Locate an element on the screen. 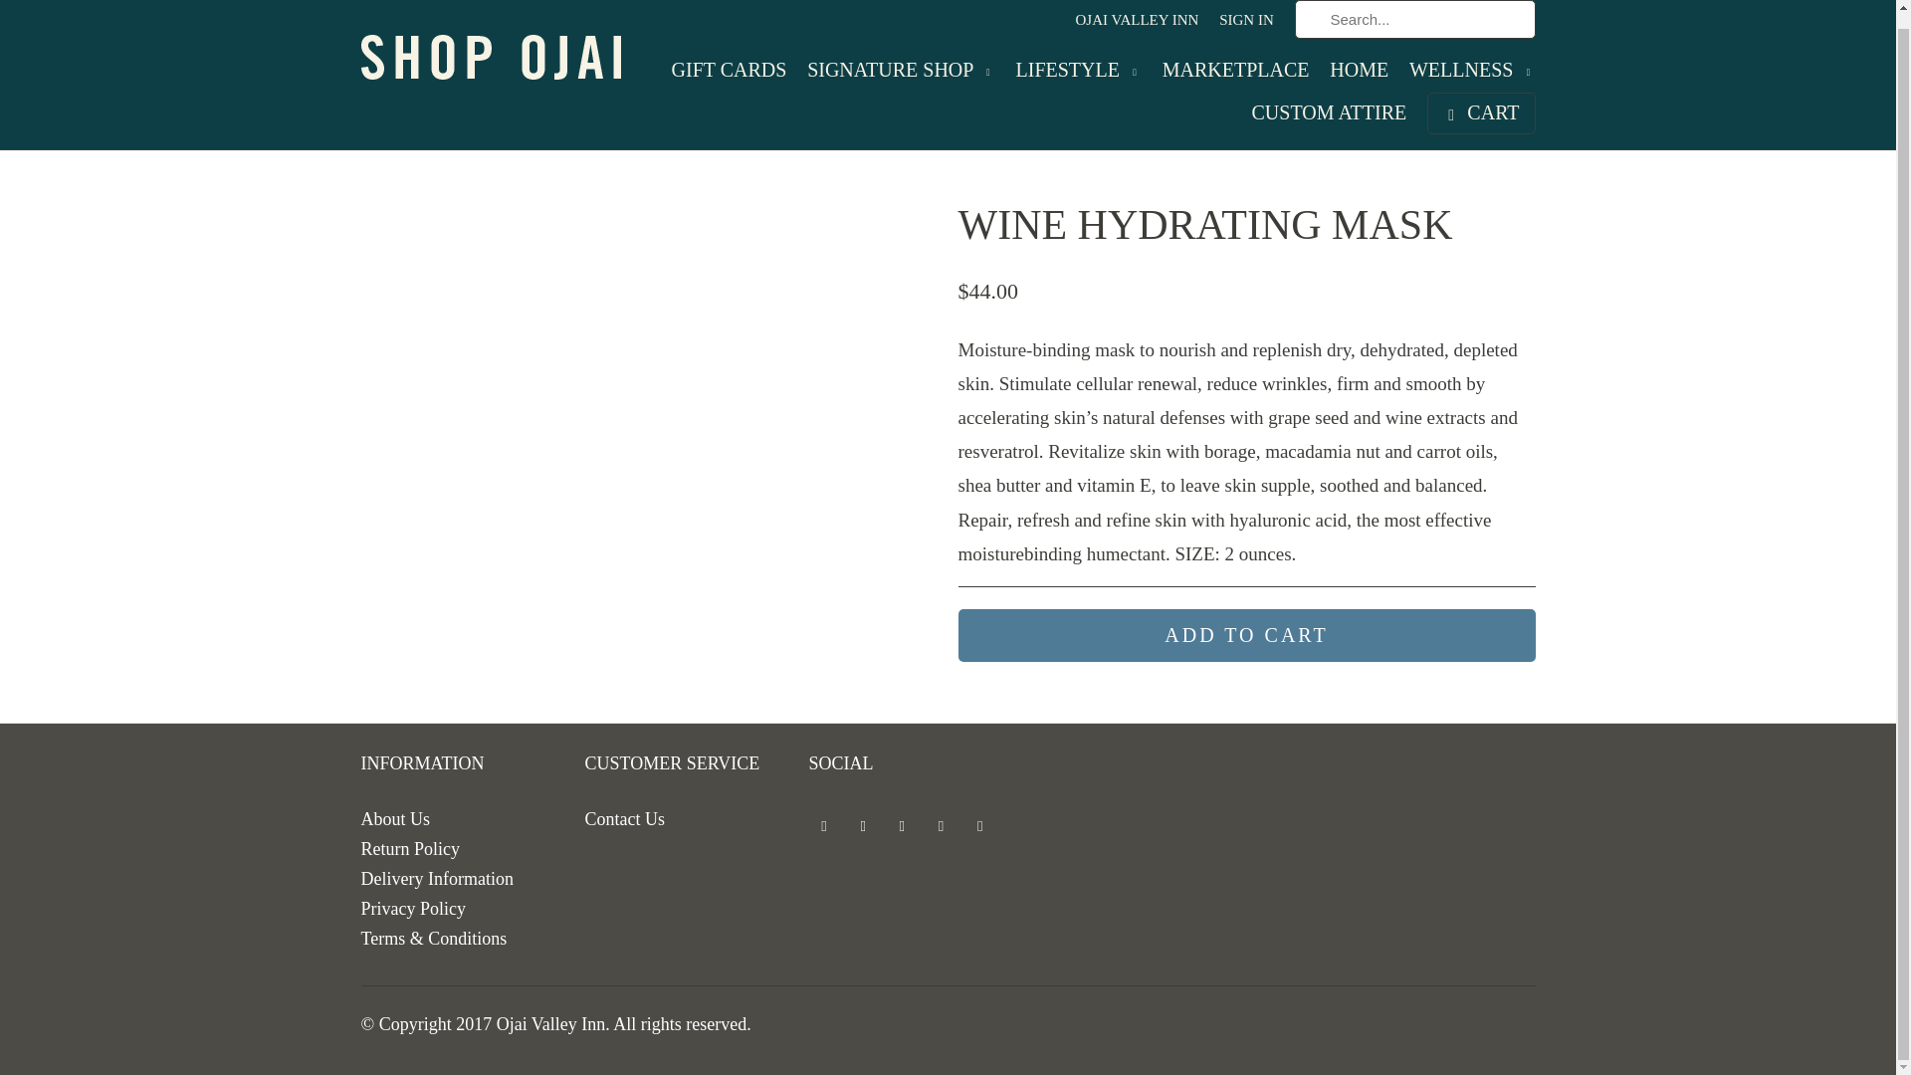 This screenshot has height=1075, width=1911. Shop Ojai on Instagram is located at coordinates (941, 825).